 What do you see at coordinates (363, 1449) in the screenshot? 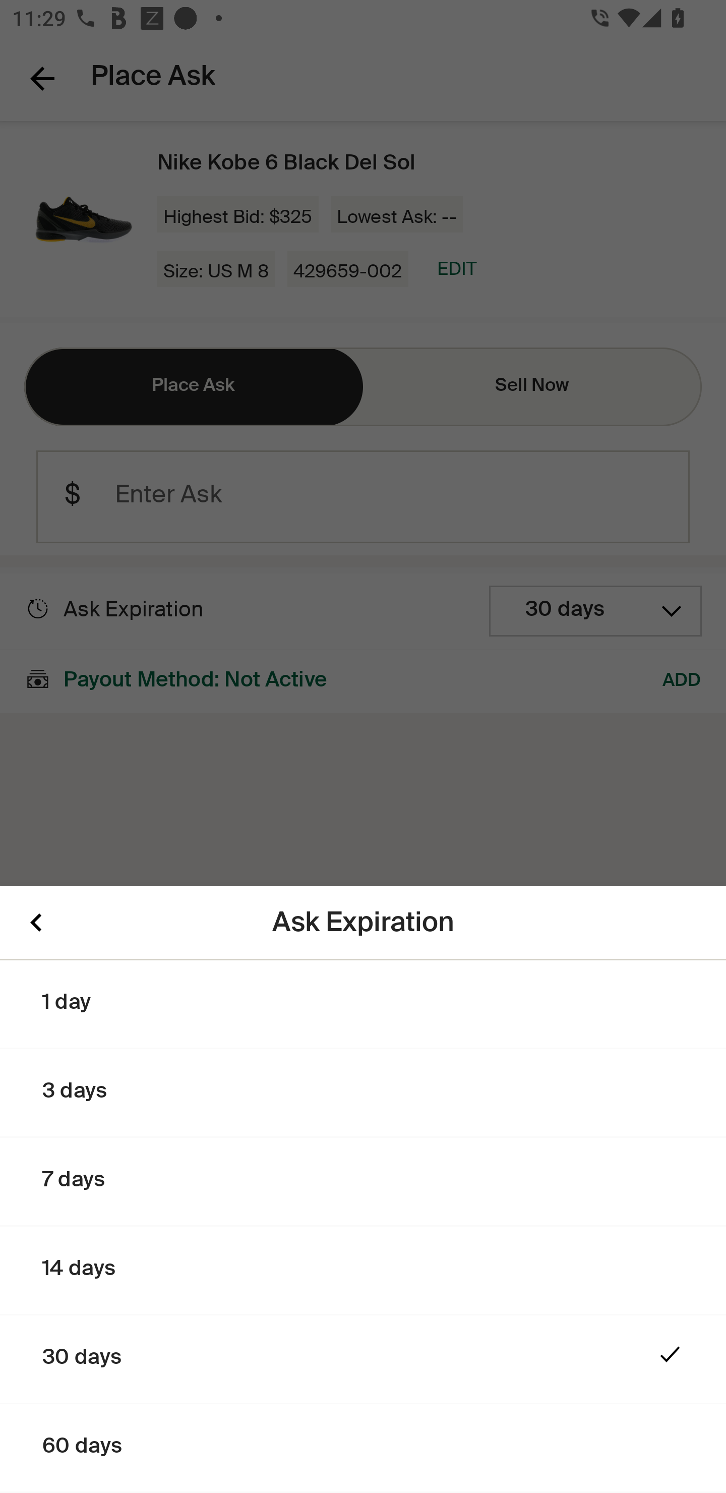
I see `60 days` at bounding box center [363, 1449].